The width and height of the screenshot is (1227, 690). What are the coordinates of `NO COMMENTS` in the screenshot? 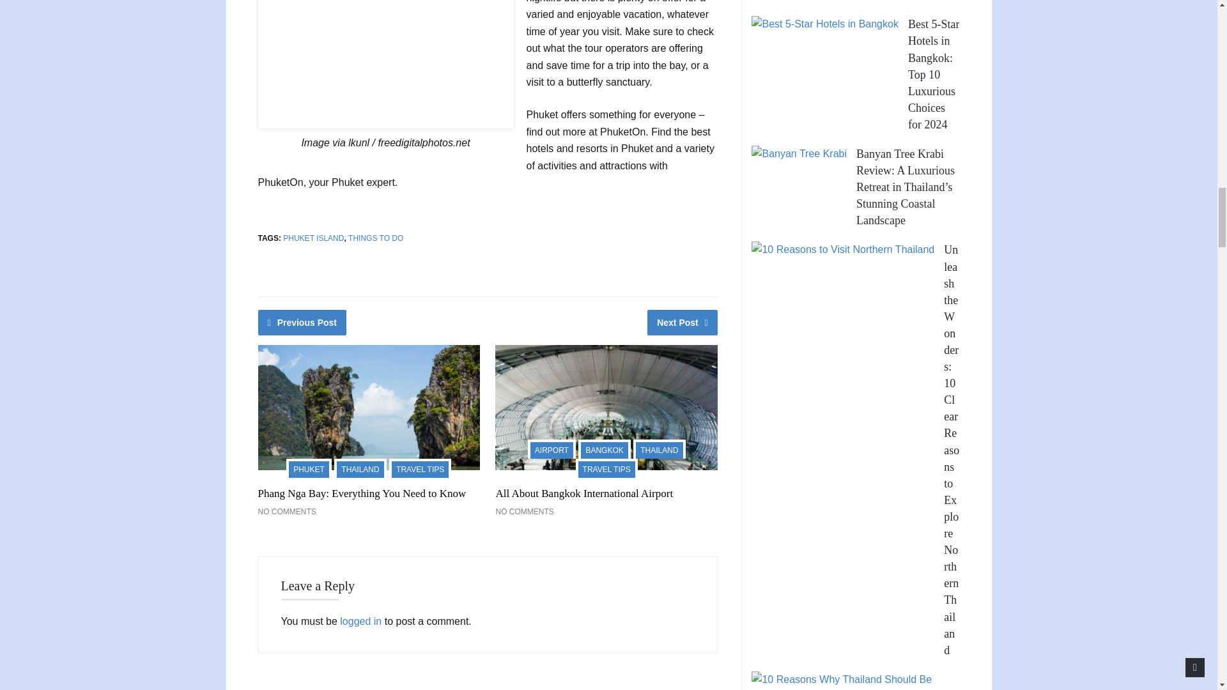 It's located at (524, 511).